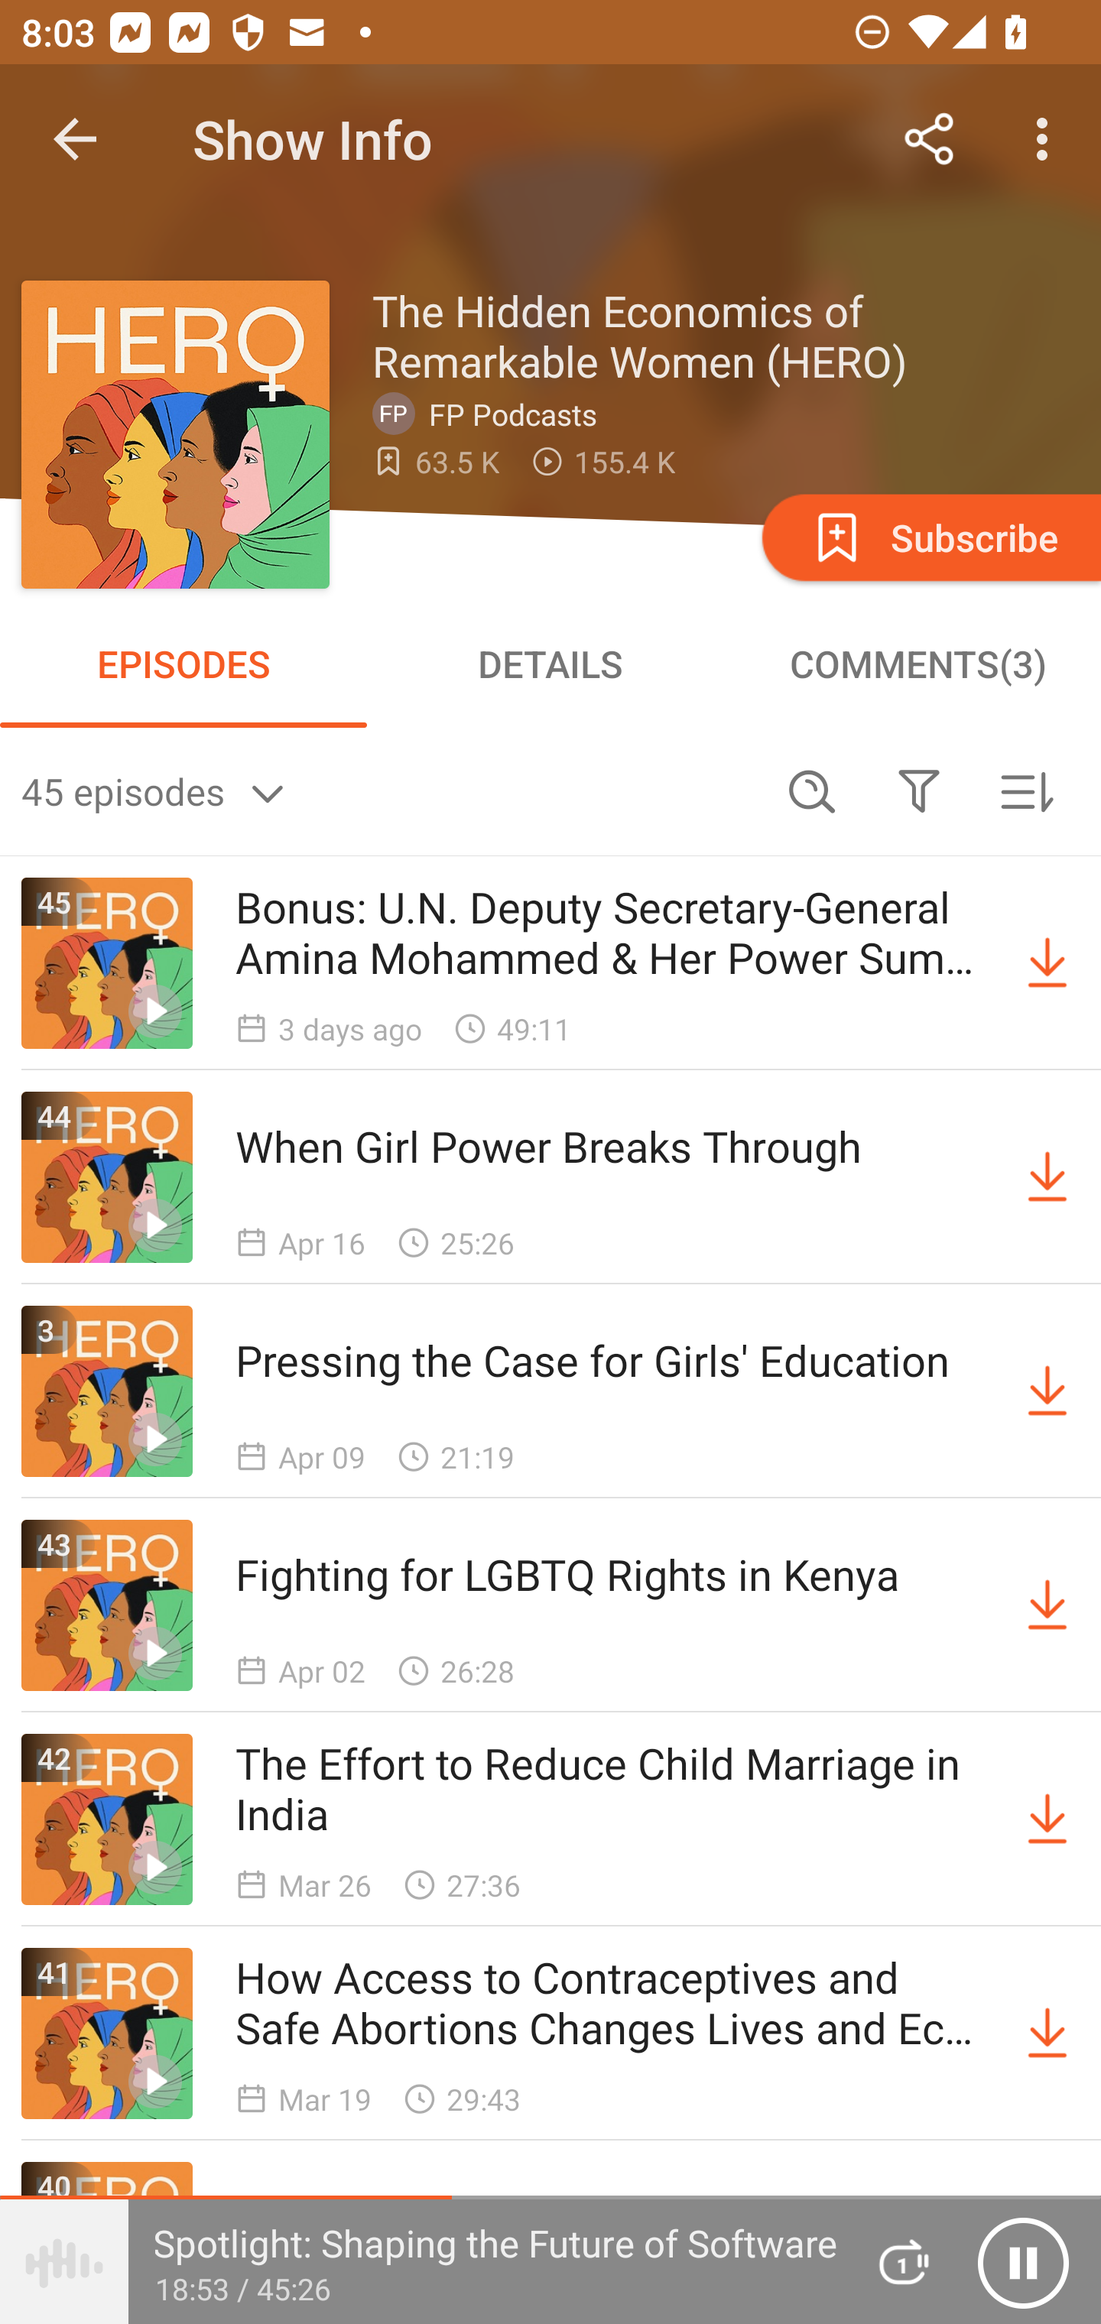  Describe the element at coordinates (491, 413) in the screenshot. I see `FP Podcasts` at that location.